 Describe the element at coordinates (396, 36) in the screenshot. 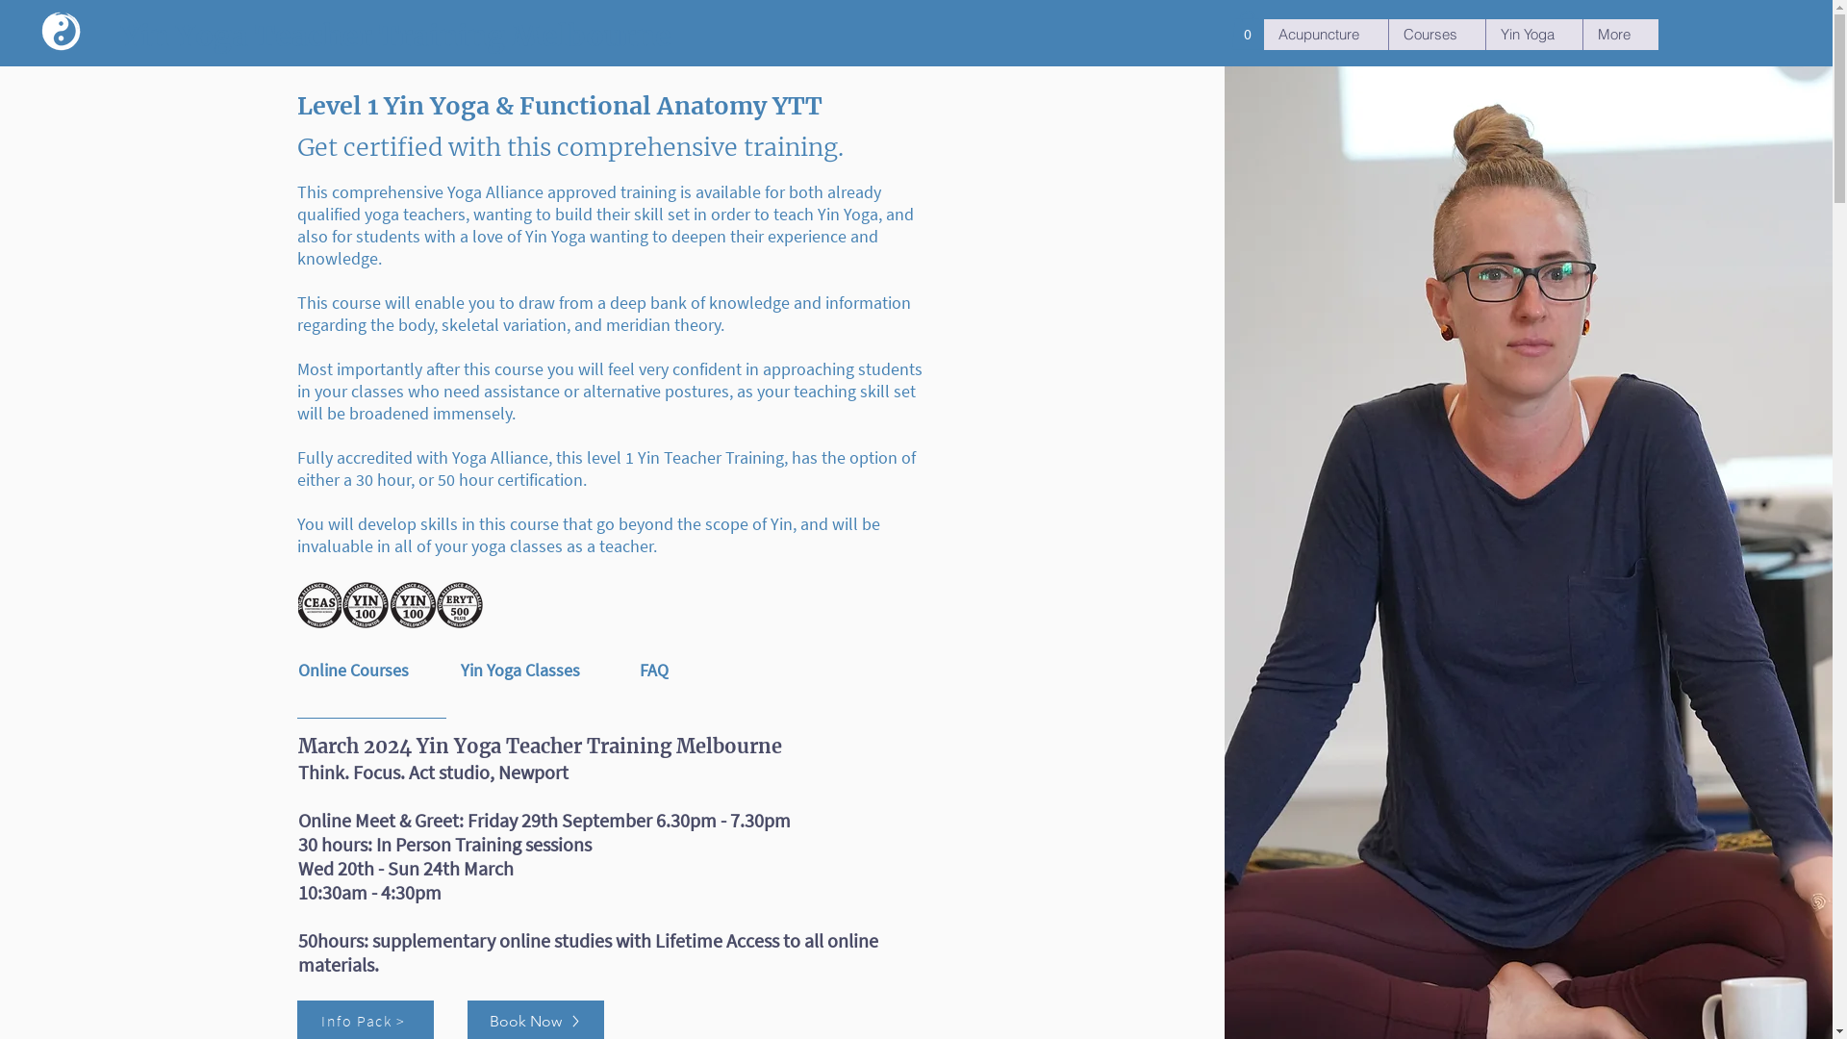

I see `Yin Yoga Teacher Training Melbourne` at that location.